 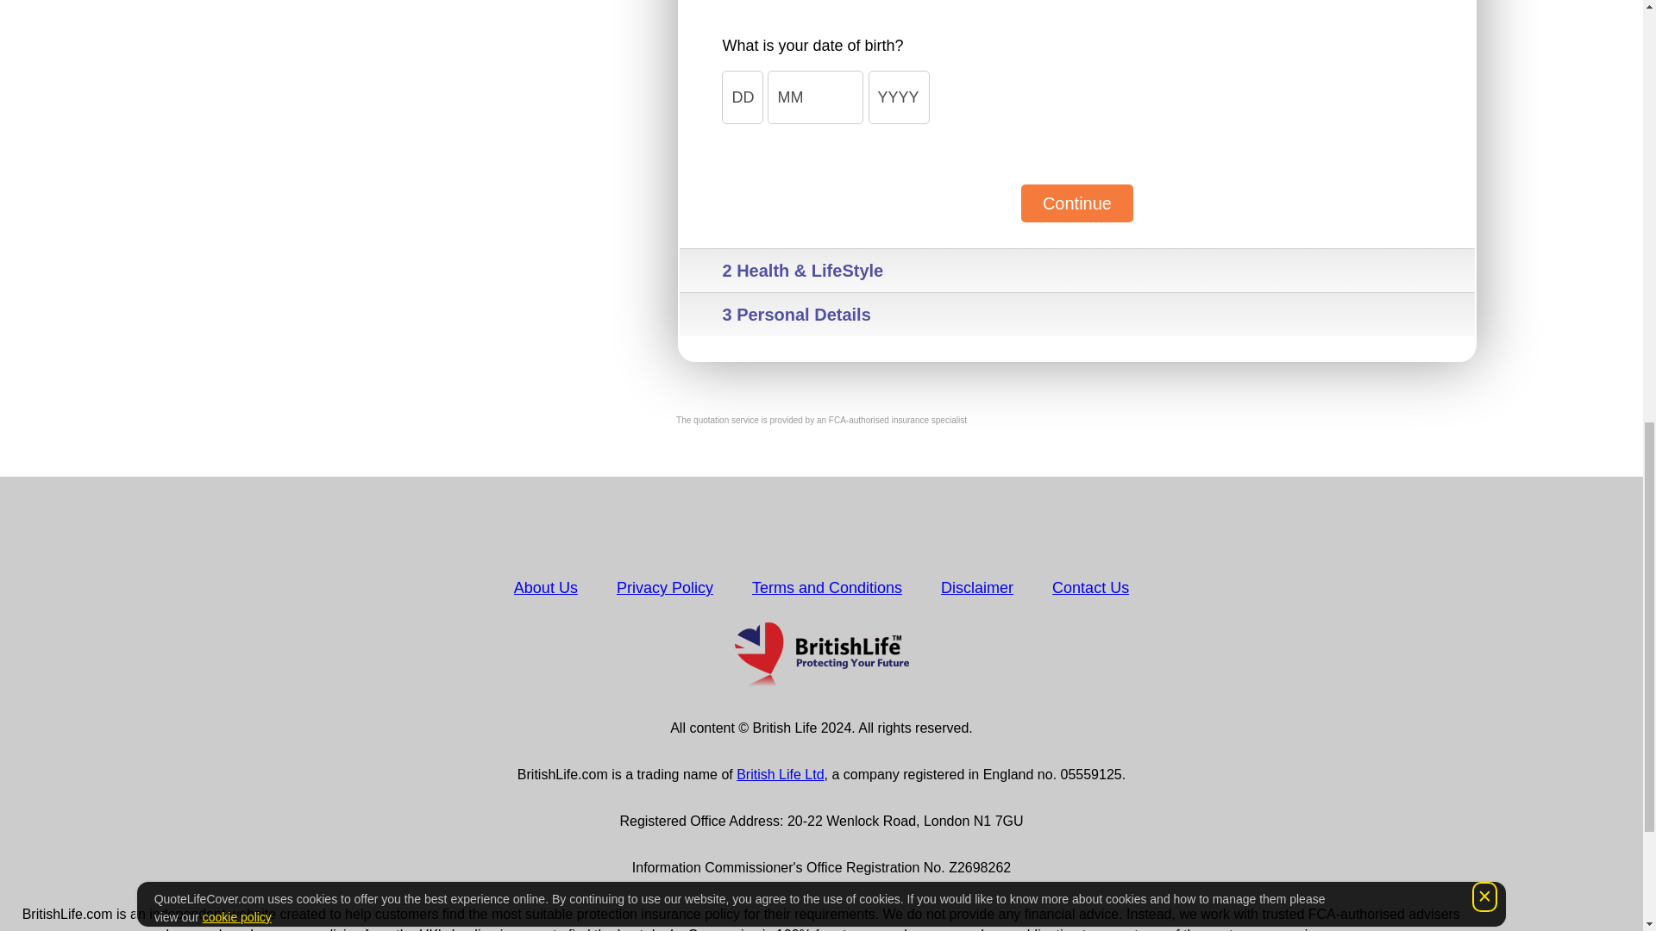 What do you see at coordinates (545, 588) in the screenshot?
I see `About Us` at bounding box center [545, 588].